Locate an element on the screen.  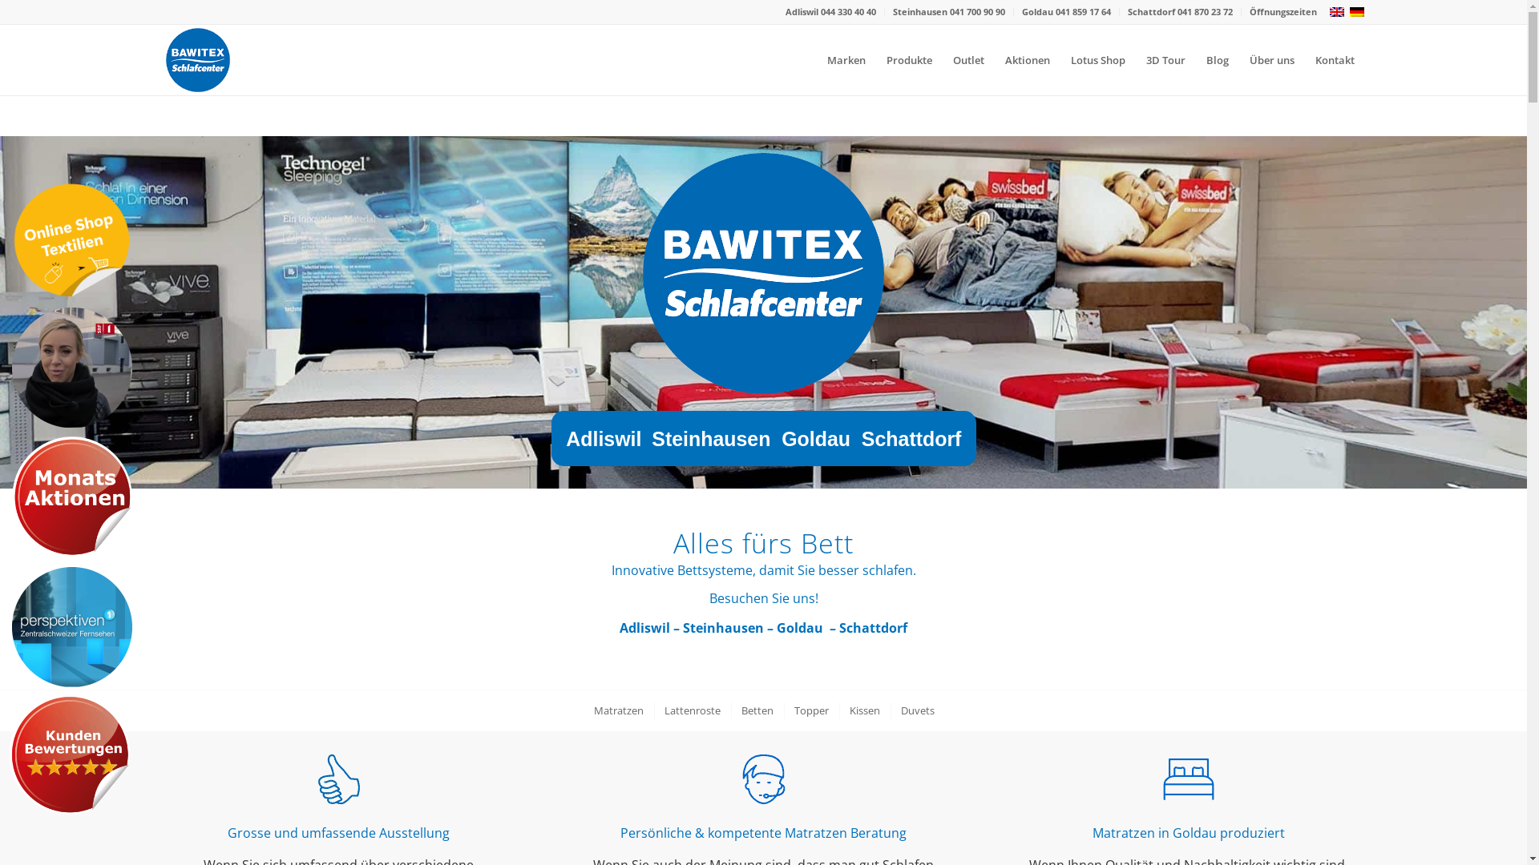
3D Tour is located at coordinates (1165, 60).